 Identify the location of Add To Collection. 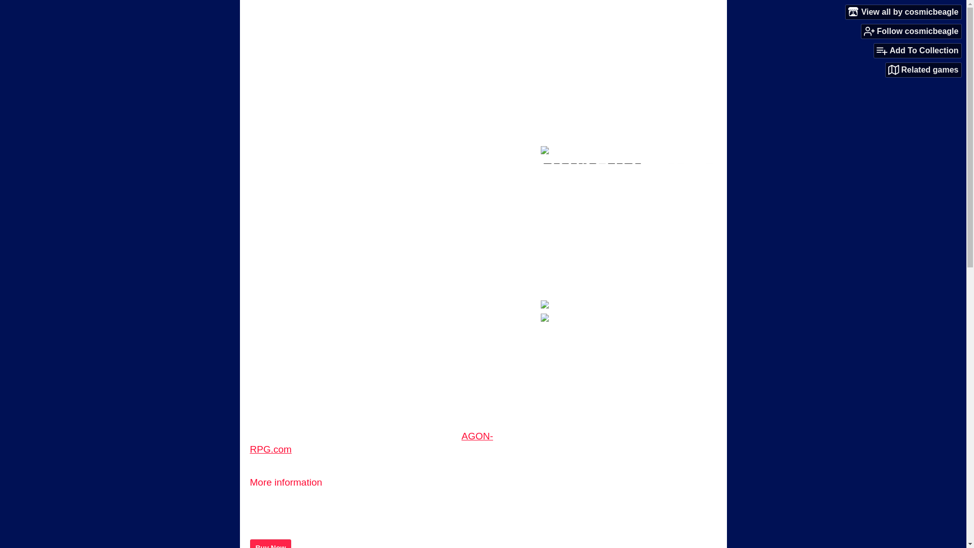
(917, 51).